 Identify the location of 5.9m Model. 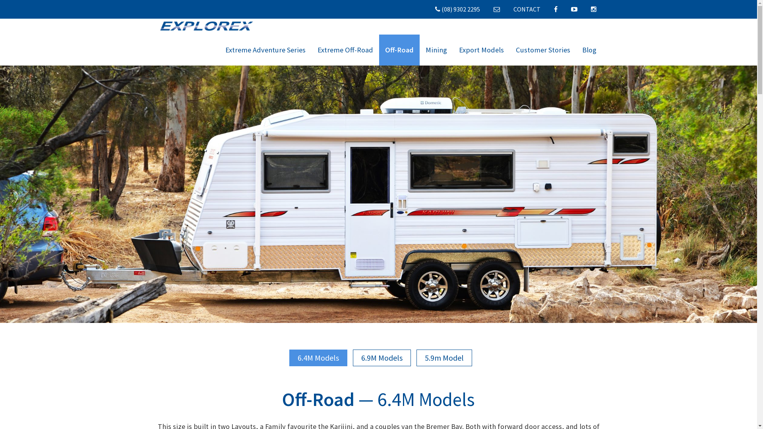
(444, 358).